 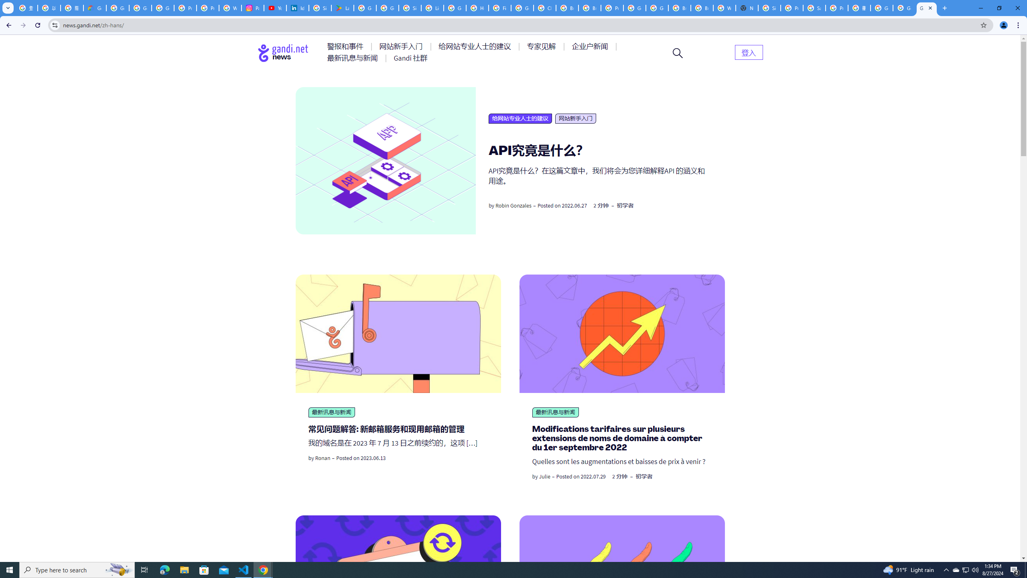 What do you see at coordinates (410, 8) in the screenshot?
I see `Sign in - Google Accounts` at bounding box center [410, 8].